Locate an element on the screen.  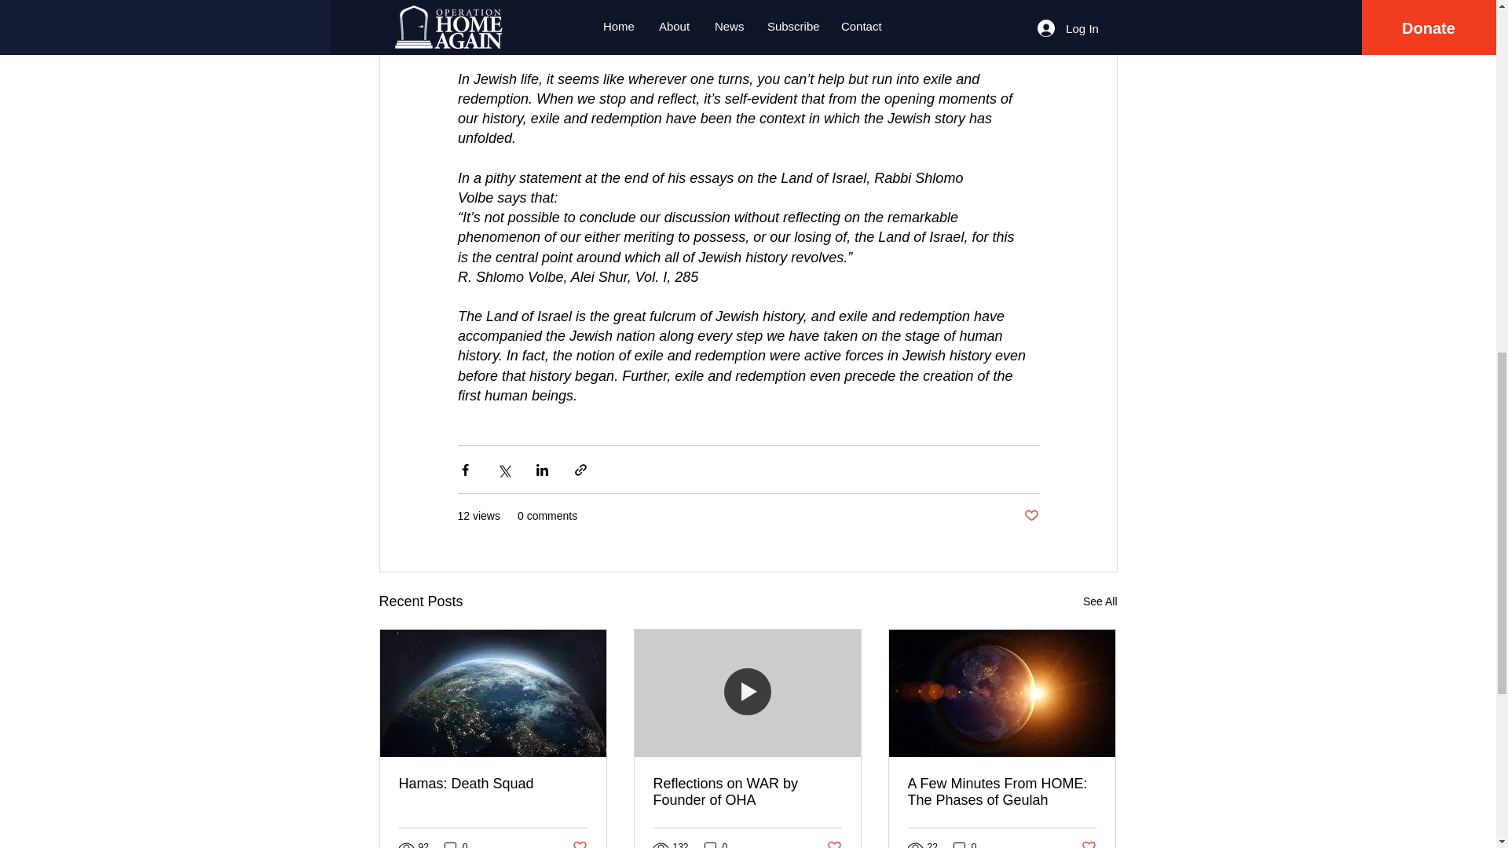
Reflections on WAR by Founder of OHA is located at coordinates (747, 792).